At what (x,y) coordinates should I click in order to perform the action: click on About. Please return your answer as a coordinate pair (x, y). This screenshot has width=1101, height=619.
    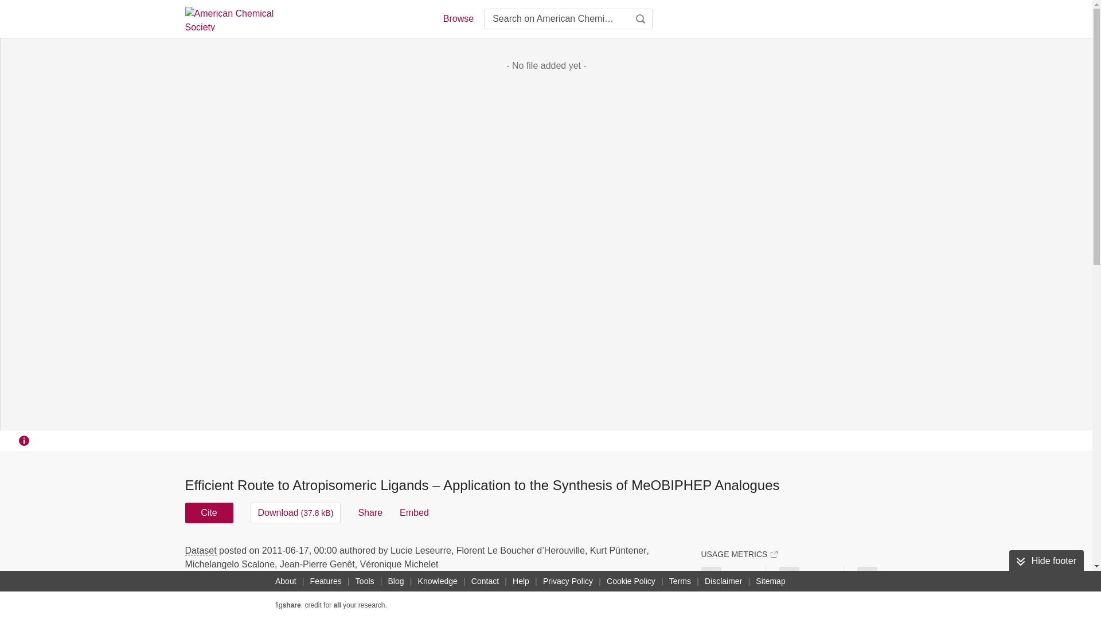
    Looking at the image, I should click on (286, 581).